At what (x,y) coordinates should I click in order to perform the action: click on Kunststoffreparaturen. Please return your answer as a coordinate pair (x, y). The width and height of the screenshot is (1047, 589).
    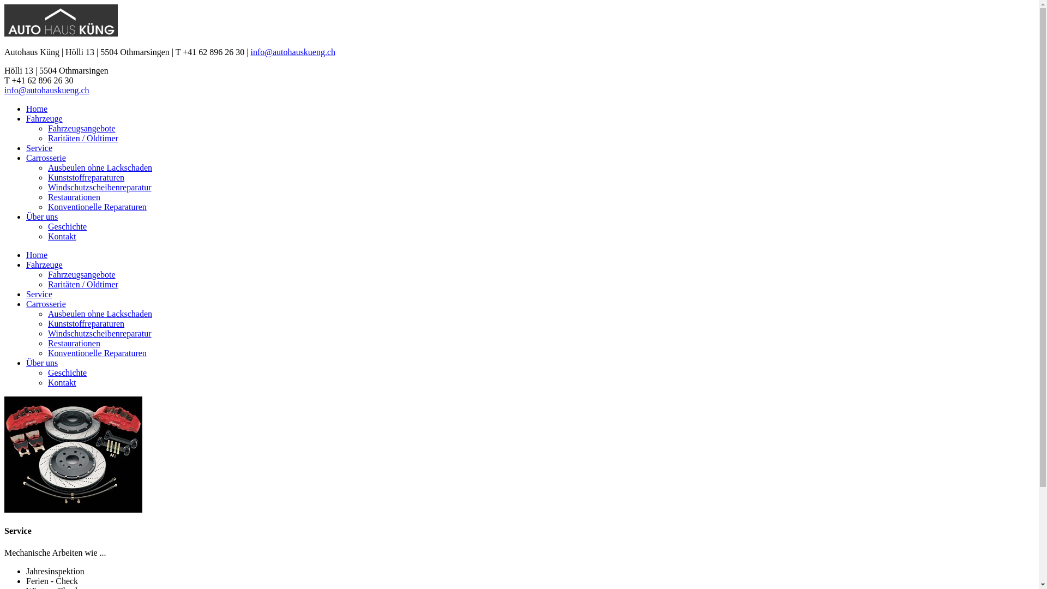
    Looking at the image, I should click on (86, 324).